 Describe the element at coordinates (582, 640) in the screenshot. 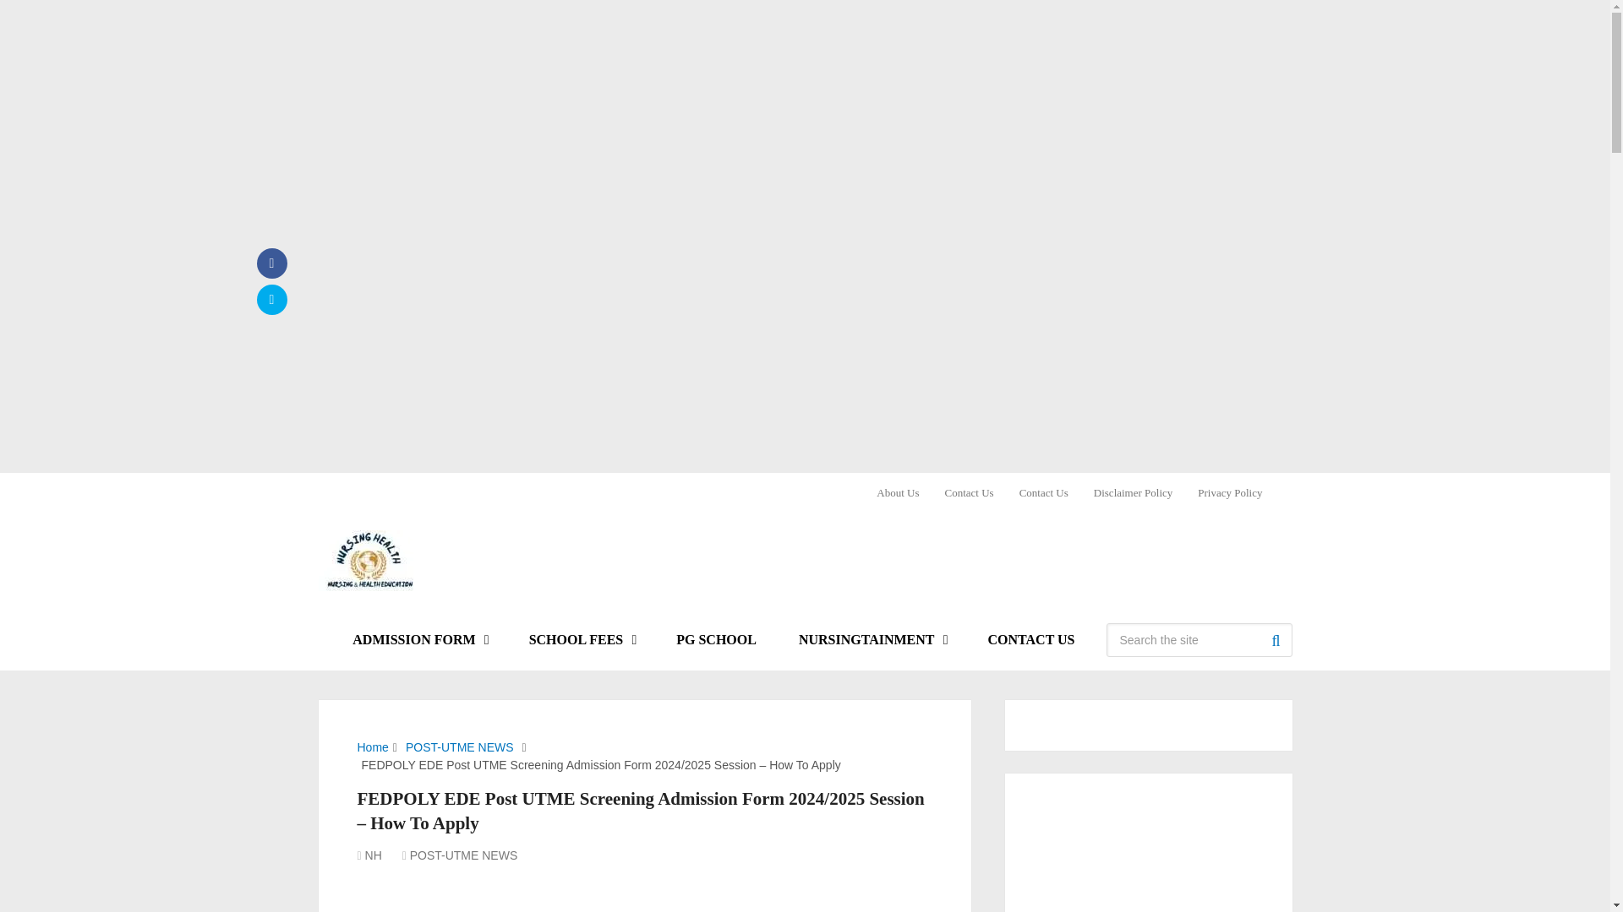

I see `SCHOOL FEES` at that location.